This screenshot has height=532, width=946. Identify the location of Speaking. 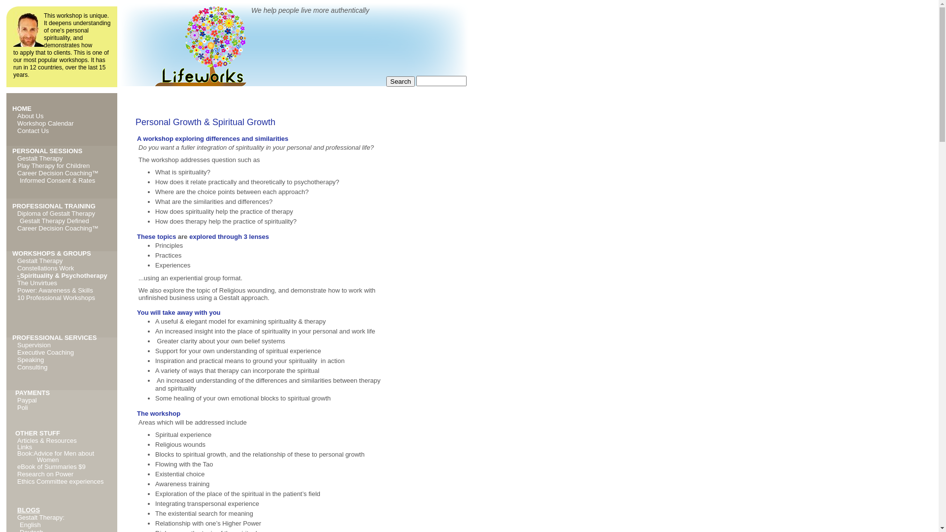
(31, 360).